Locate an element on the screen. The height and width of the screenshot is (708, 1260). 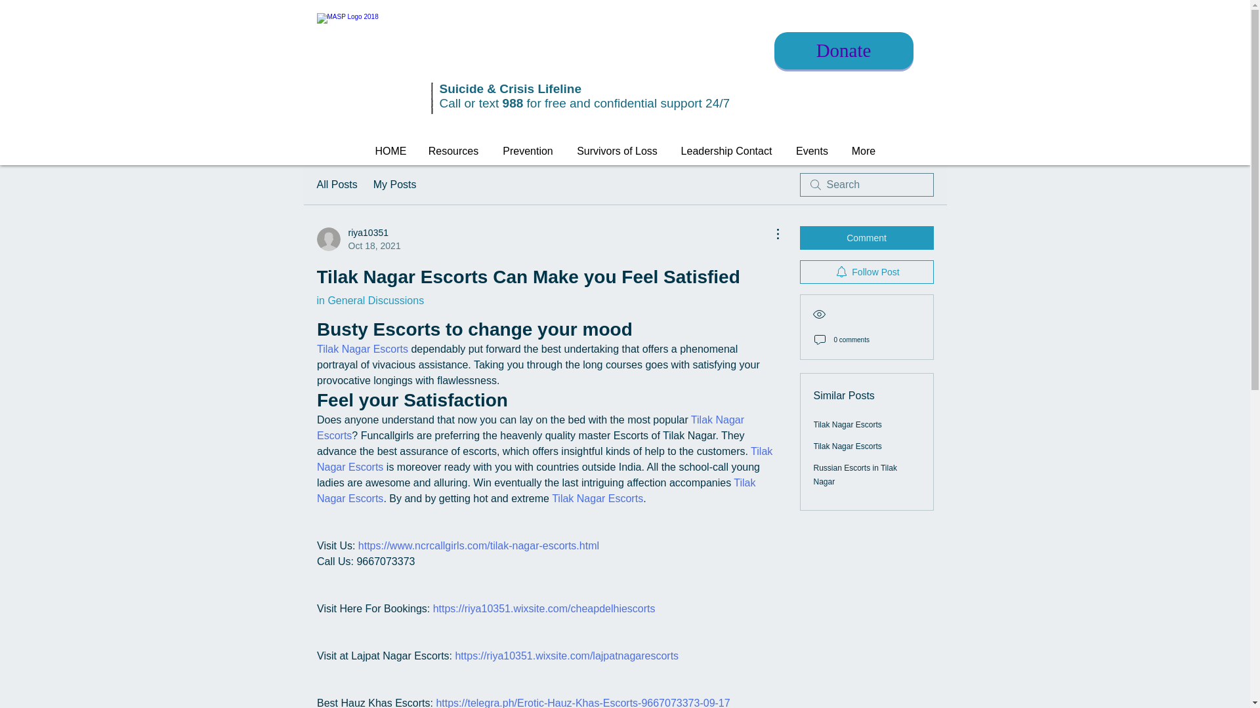
All Posts is located at coordinates (336, 185).